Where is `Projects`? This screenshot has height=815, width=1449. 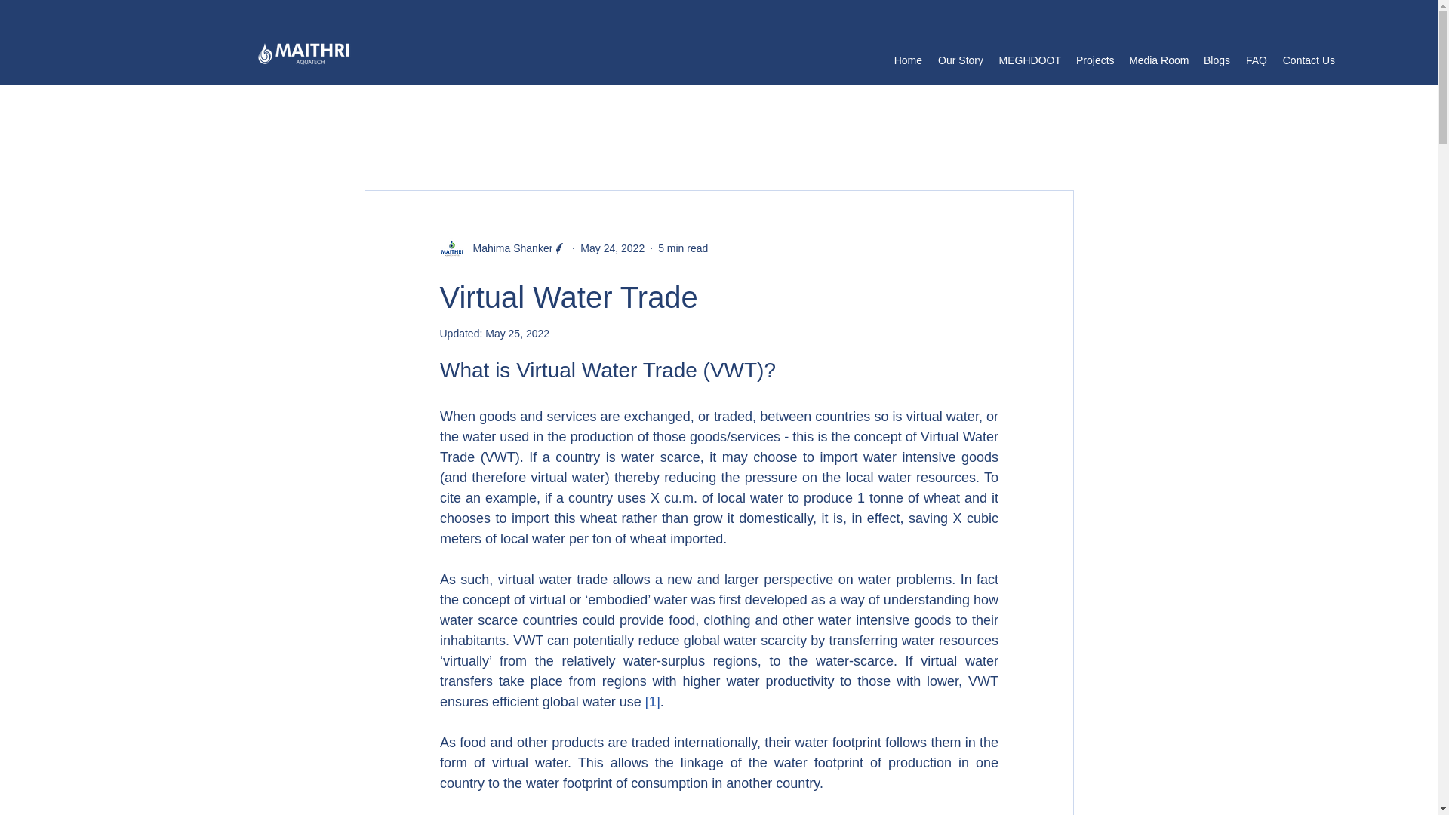
Projects is located at coordinates (1095, 60).